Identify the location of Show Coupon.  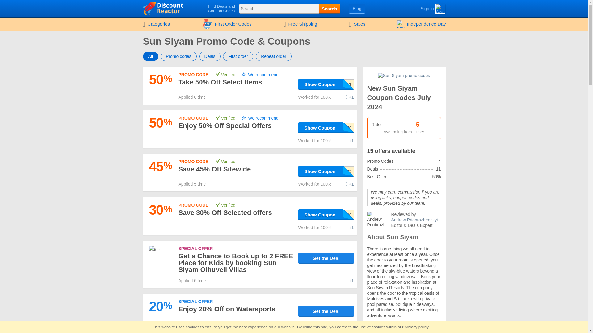
(326, 128).